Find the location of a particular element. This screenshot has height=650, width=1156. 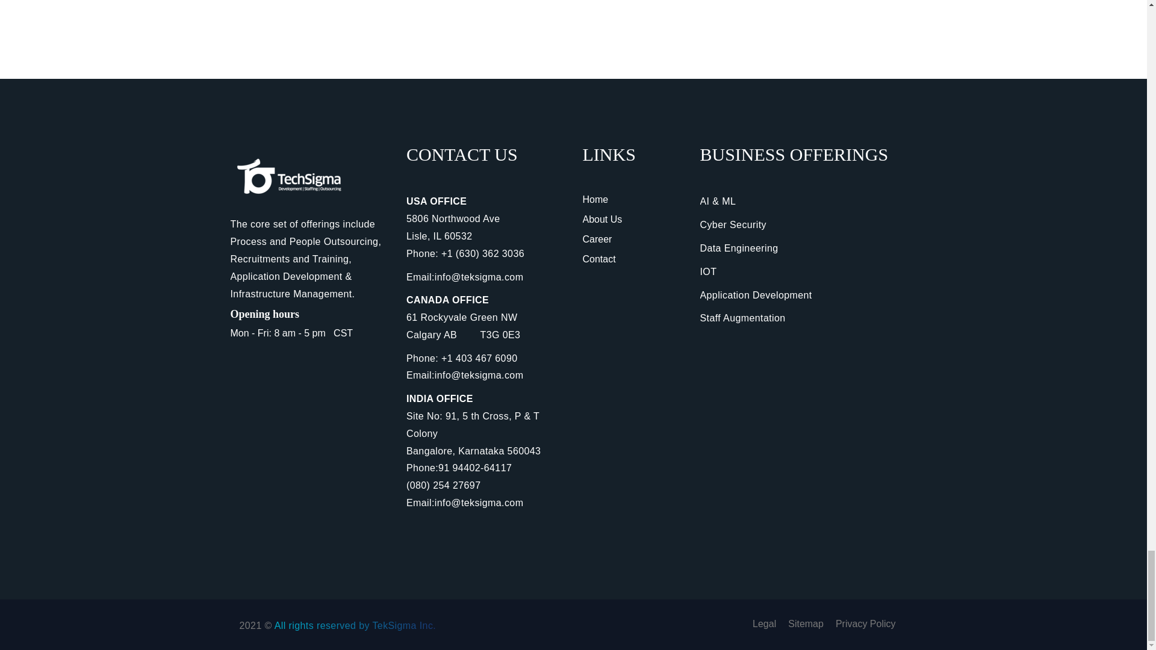

Application Development is located at coordinates (755, 294).